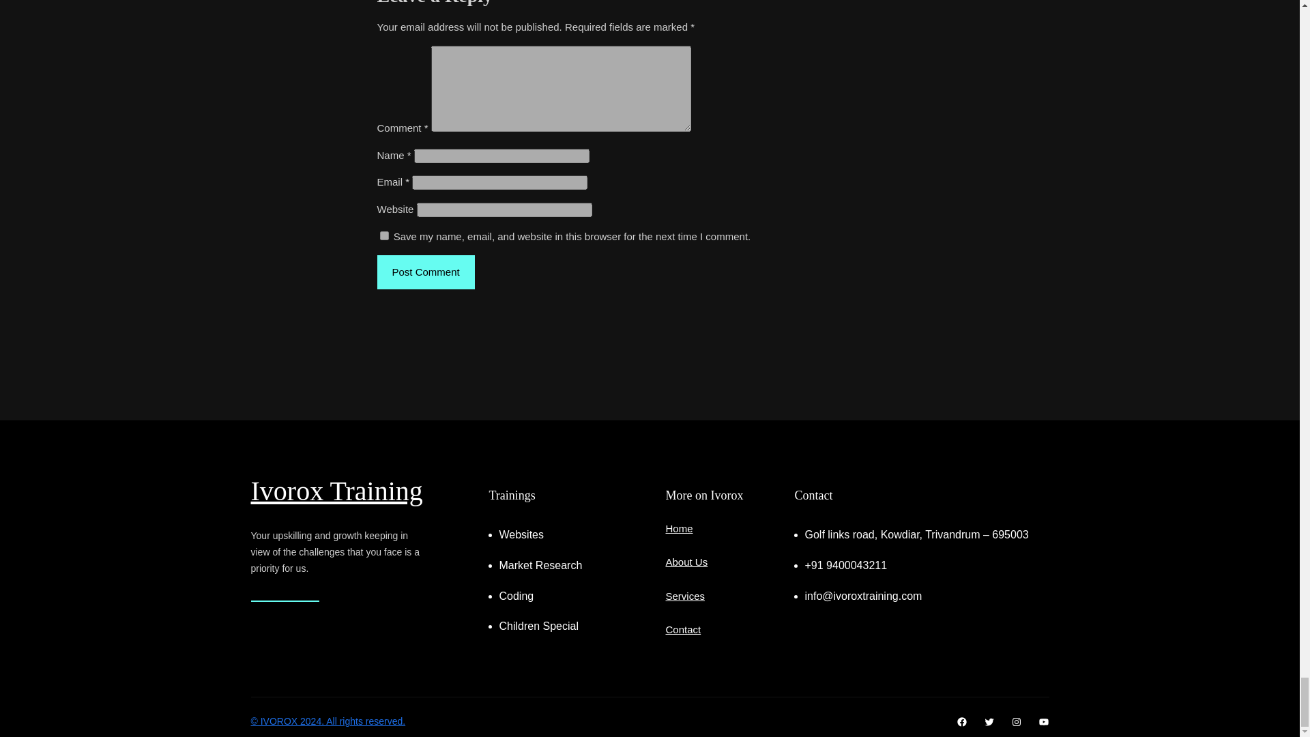 The image size is (1310, 737). What do you see at coordinates (426, 272) in the screenshot?
I see `Post Comment` at bounding box center [426, 272].